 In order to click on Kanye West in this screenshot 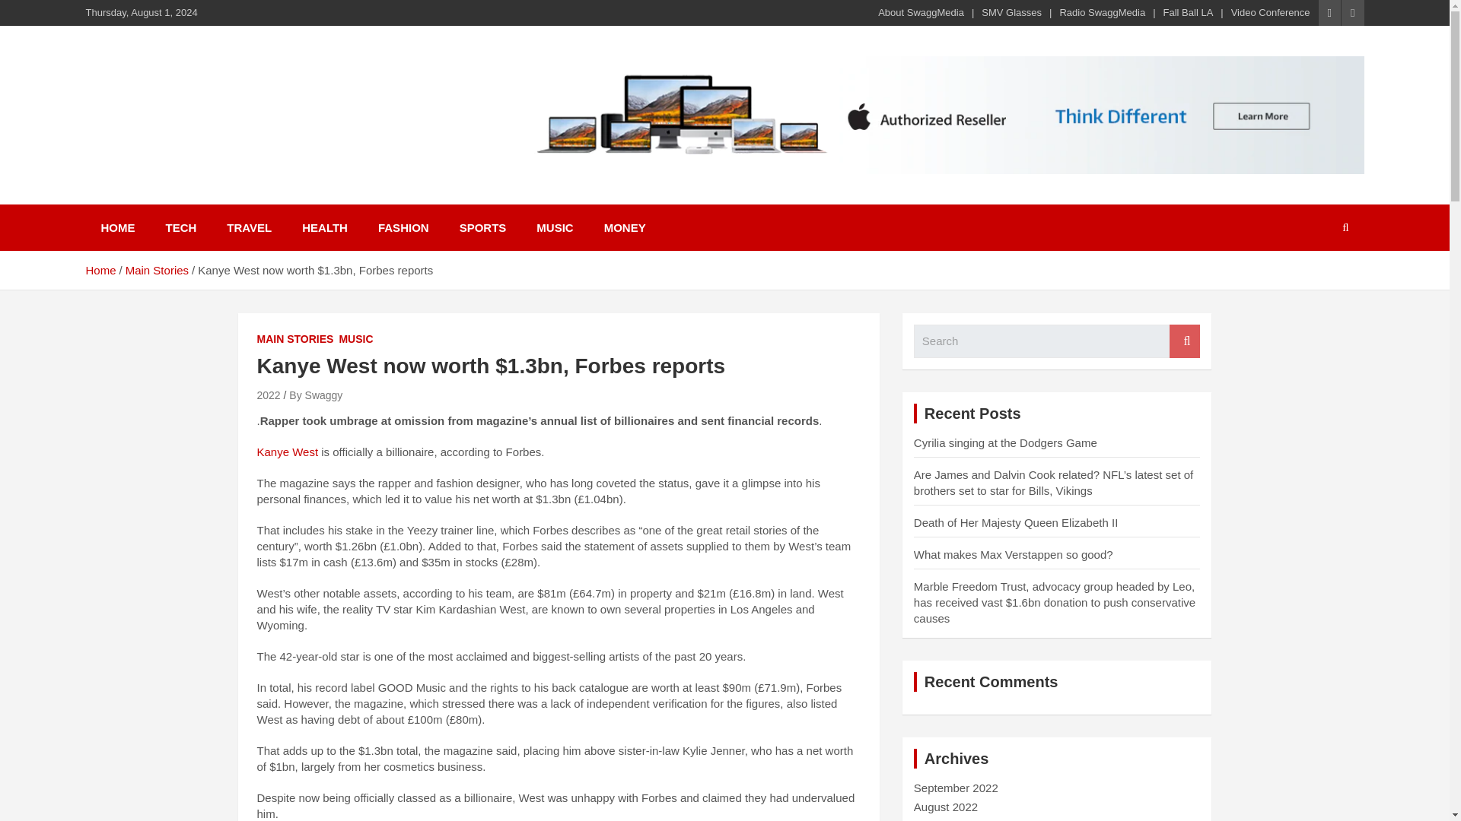, I will do `click(288, 452)`.